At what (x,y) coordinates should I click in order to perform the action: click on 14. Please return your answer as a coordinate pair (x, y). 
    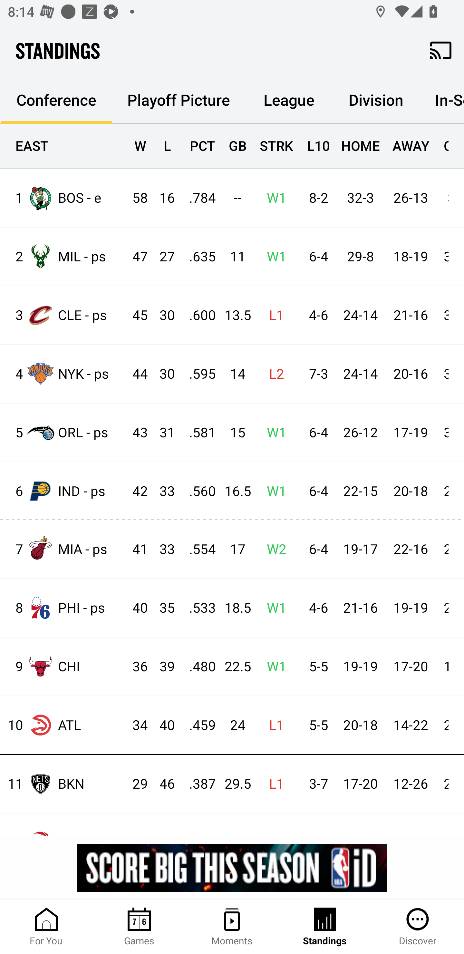
    Looking at the image, I should click on (233, 375).